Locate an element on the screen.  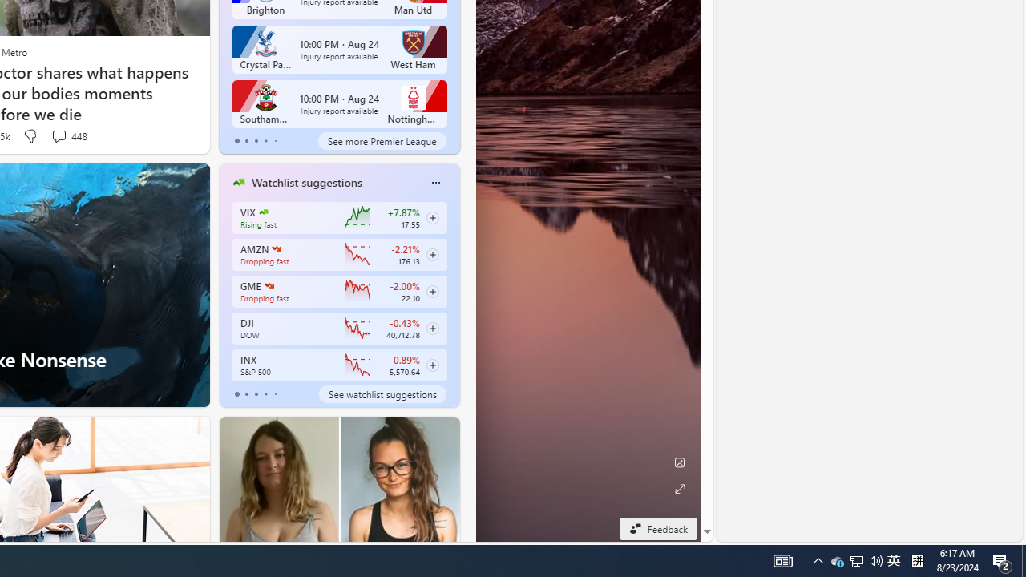
GAMESTOP CORP. is located at coordinates (268, 285).